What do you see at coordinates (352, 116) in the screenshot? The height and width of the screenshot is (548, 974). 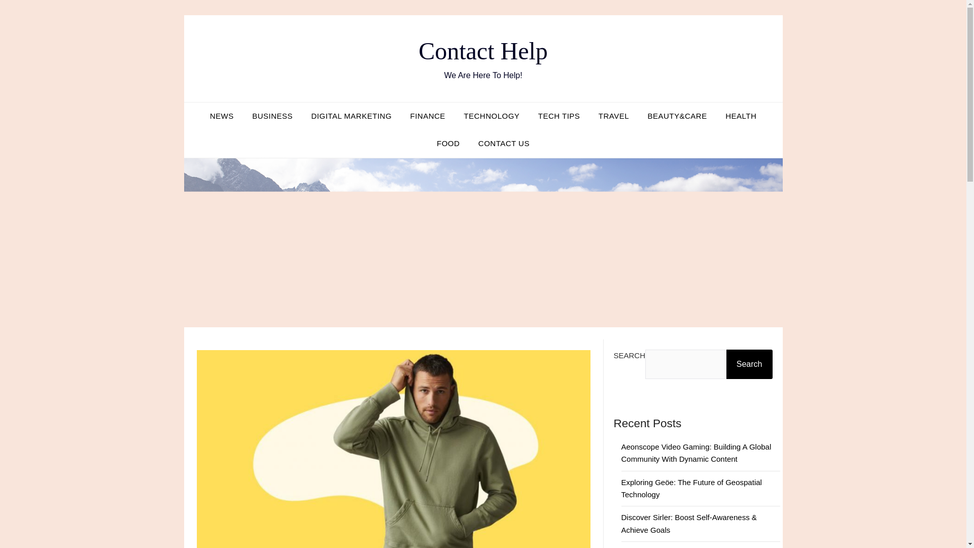 I see `DIGITAL MARKETING` at bounding box center [352, 116].